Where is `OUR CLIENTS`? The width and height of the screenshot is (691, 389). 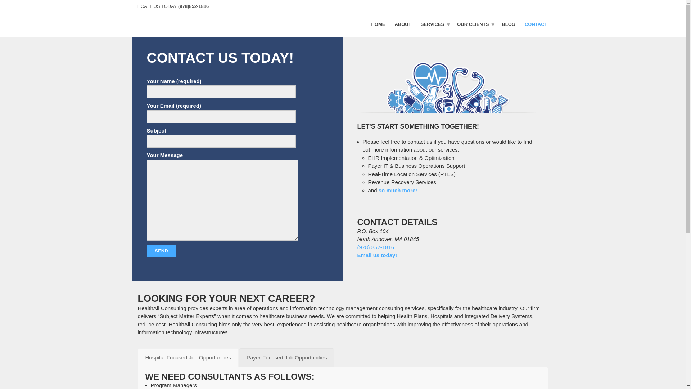
OUR CLIENTS is located at coordinates (474, 24).